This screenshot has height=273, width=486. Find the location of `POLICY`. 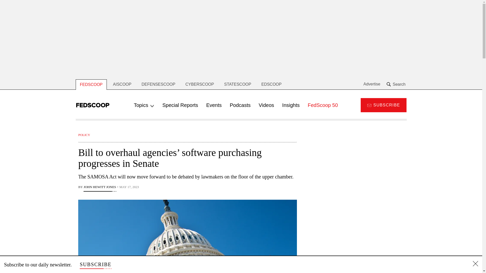

POLICY is located at coordinates (84, 135).